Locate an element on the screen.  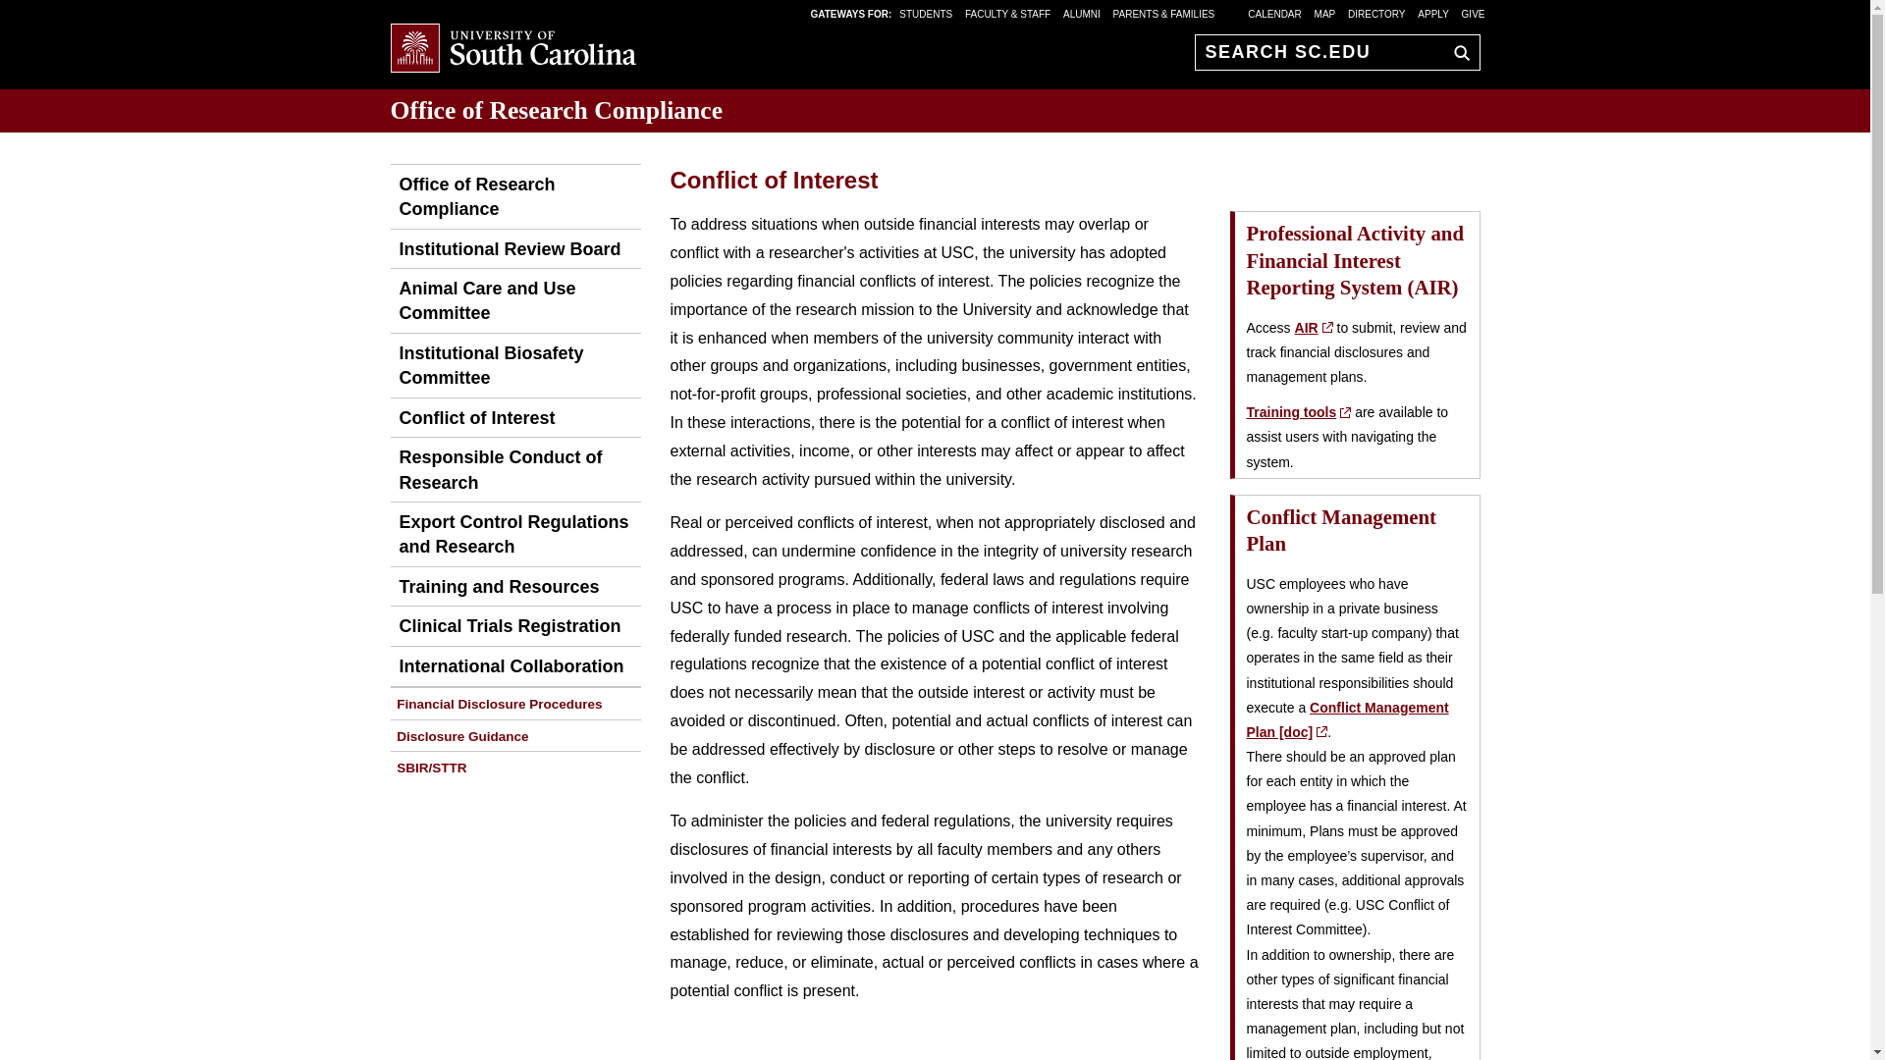
STUDENTS is located at coordinates (927, 13).